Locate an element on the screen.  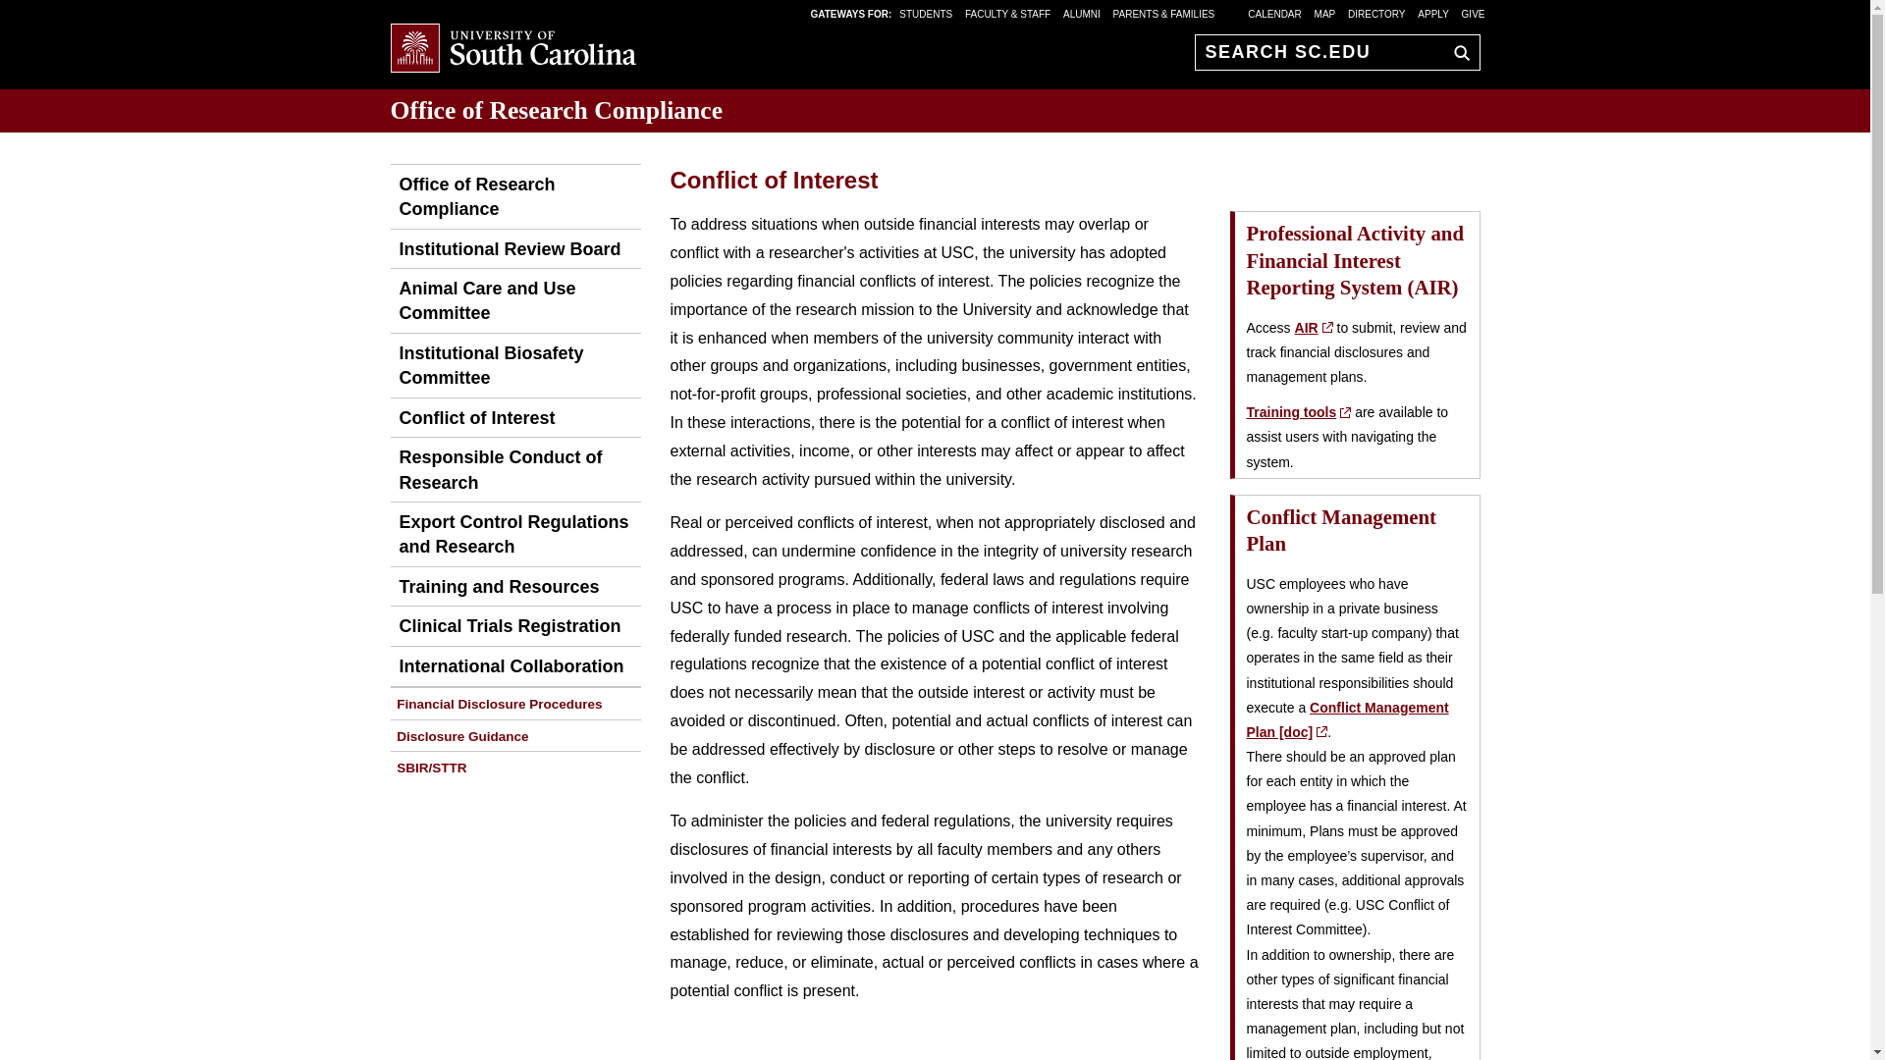
STUDENTS is located at coordinates (927, 13).